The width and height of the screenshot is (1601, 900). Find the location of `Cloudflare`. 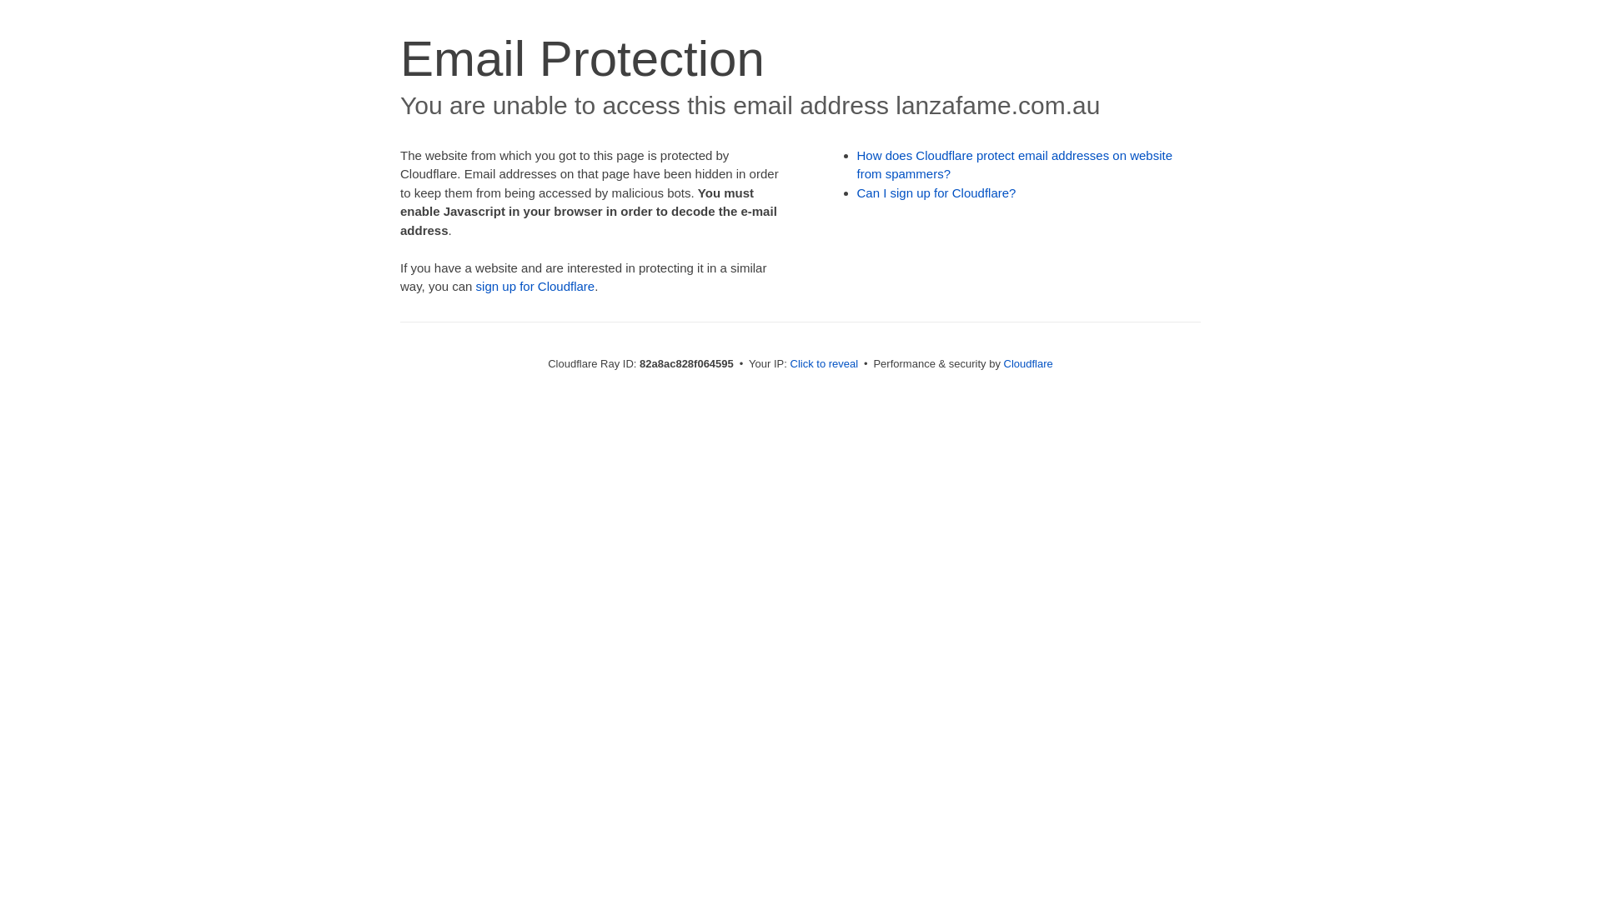

Cloudflare is located at coordinates (1029, 363).